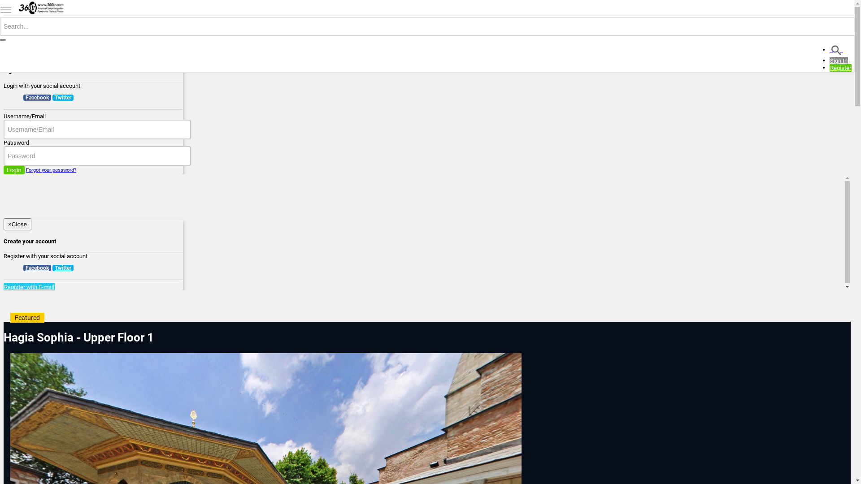  Describe the element at coordinates (836, 49) in the screenshot. I see `Search` at that location.